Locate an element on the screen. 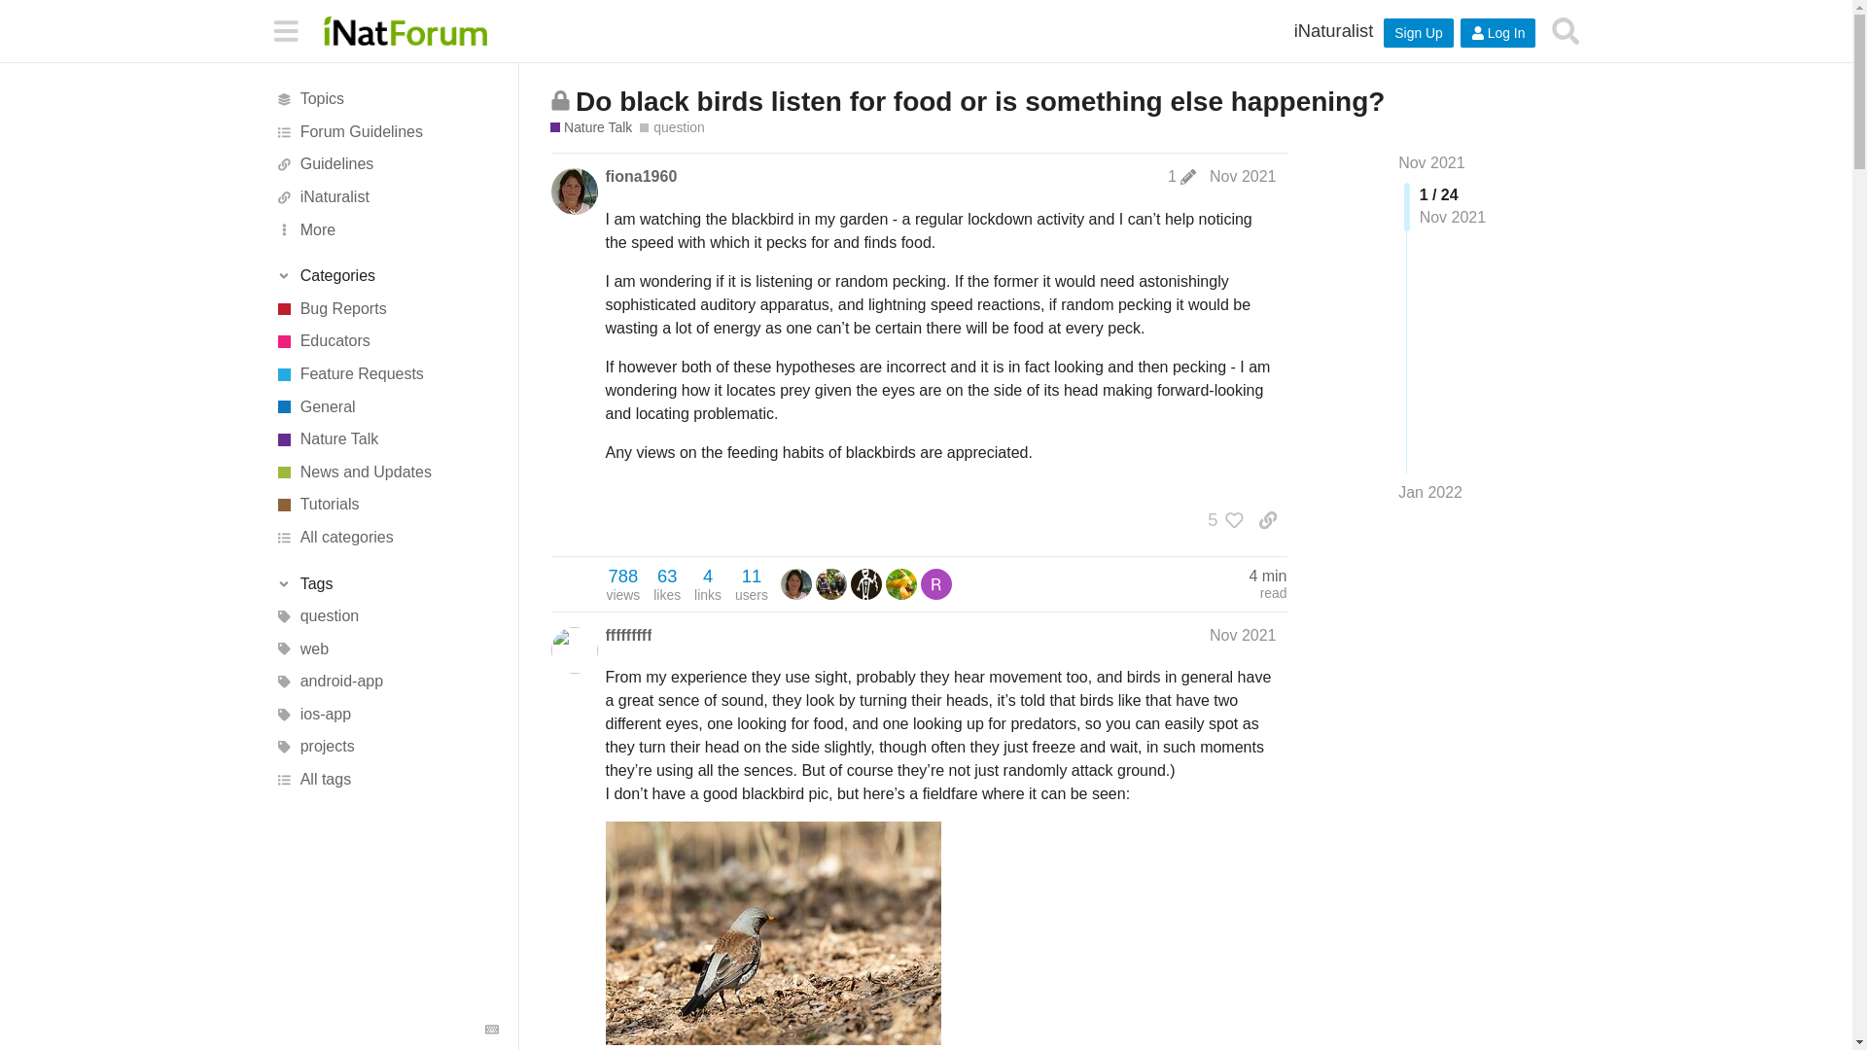 The height and width of the screenshot is (1050, 1867). News and Updates is located at coordinates (386, 472).